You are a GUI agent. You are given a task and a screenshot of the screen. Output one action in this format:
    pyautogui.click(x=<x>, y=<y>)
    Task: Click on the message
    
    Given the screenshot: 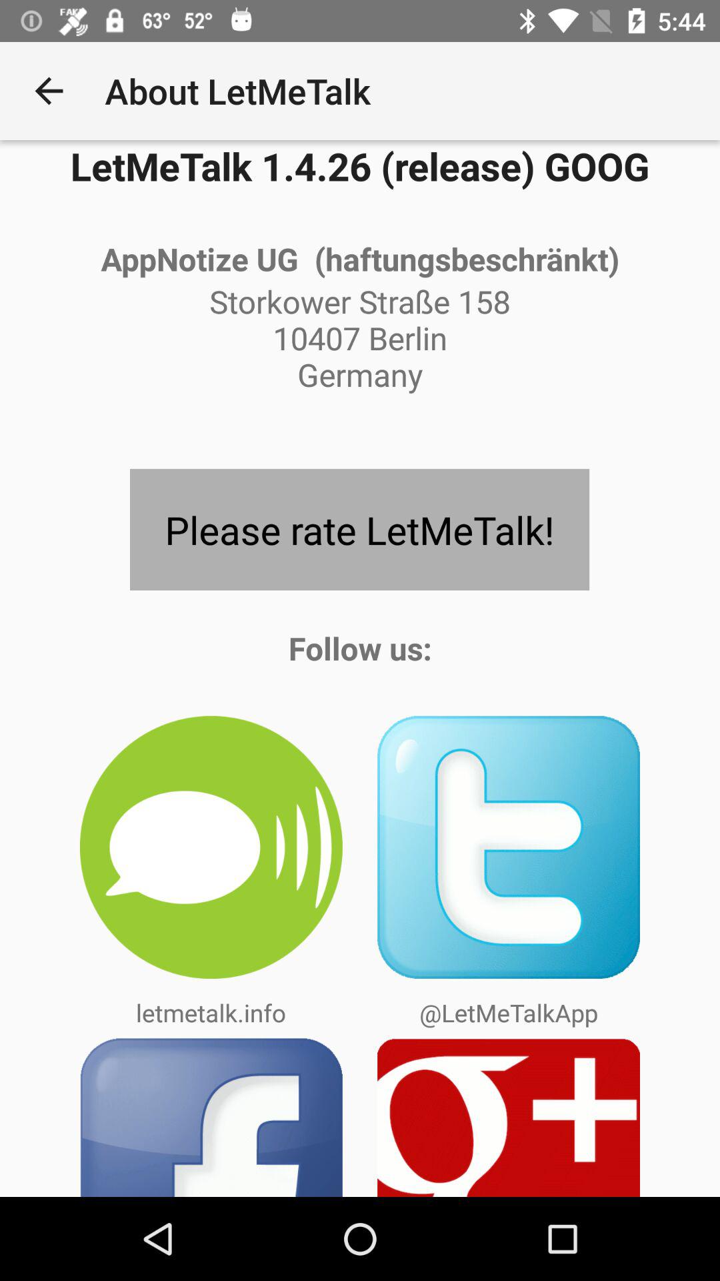 What is the action you would take?
    pyautogui.click(x=211, y=847)
    